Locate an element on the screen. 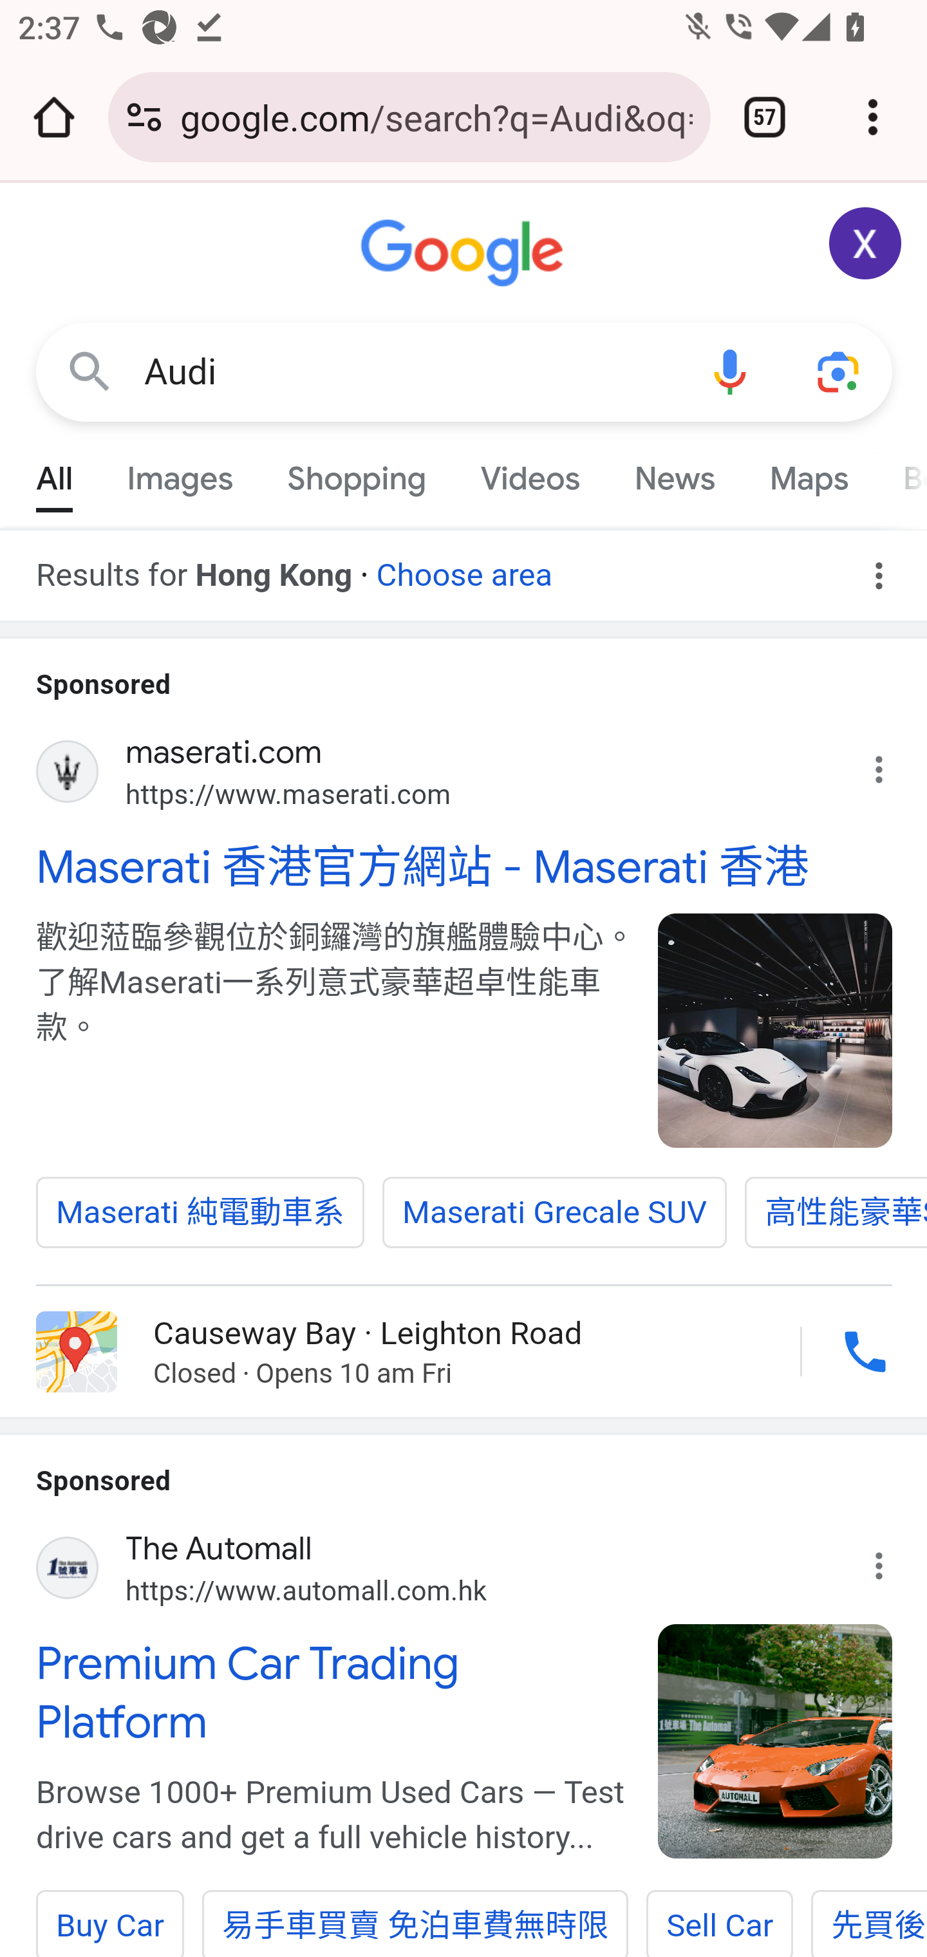 The height and width of the screenshot is (1957, 927). Switch or close tabs is located at coordinates (765, 117).